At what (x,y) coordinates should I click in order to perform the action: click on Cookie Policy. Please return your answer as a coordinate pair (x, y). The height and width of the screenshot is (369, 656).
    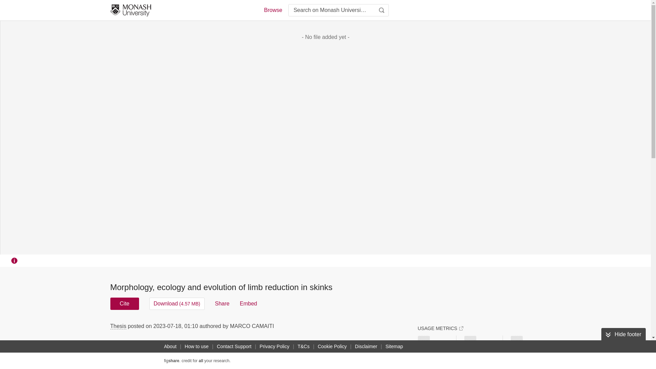
    Looking at the image, I should click on (332, 346).